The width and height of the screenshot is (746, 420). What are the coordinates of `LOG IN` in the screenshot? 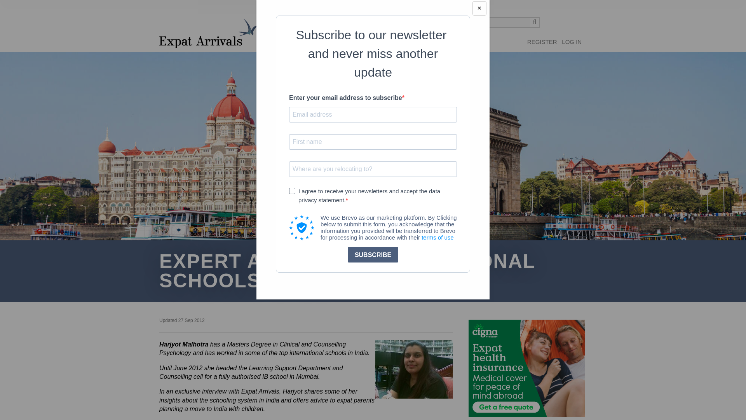 It's located at (572, 42).